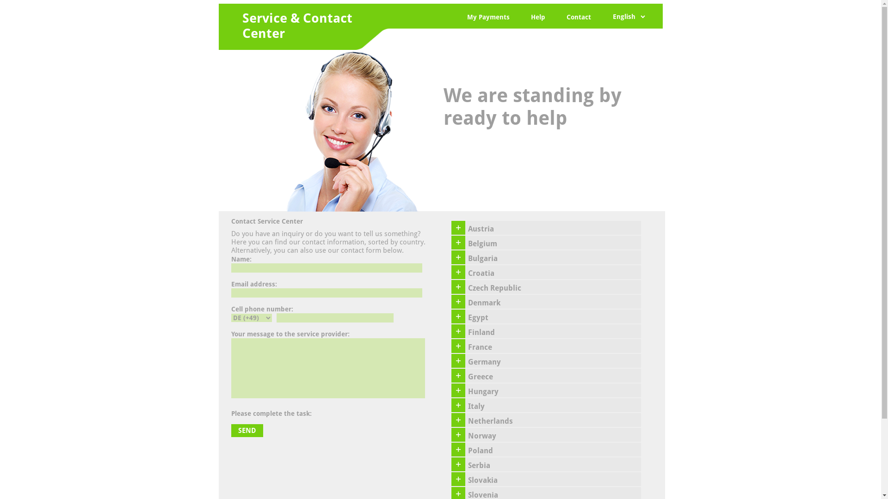  What do you see at coordinates (458, 390) in the screenshot?
I see `+` at bounding box center [458, 390].